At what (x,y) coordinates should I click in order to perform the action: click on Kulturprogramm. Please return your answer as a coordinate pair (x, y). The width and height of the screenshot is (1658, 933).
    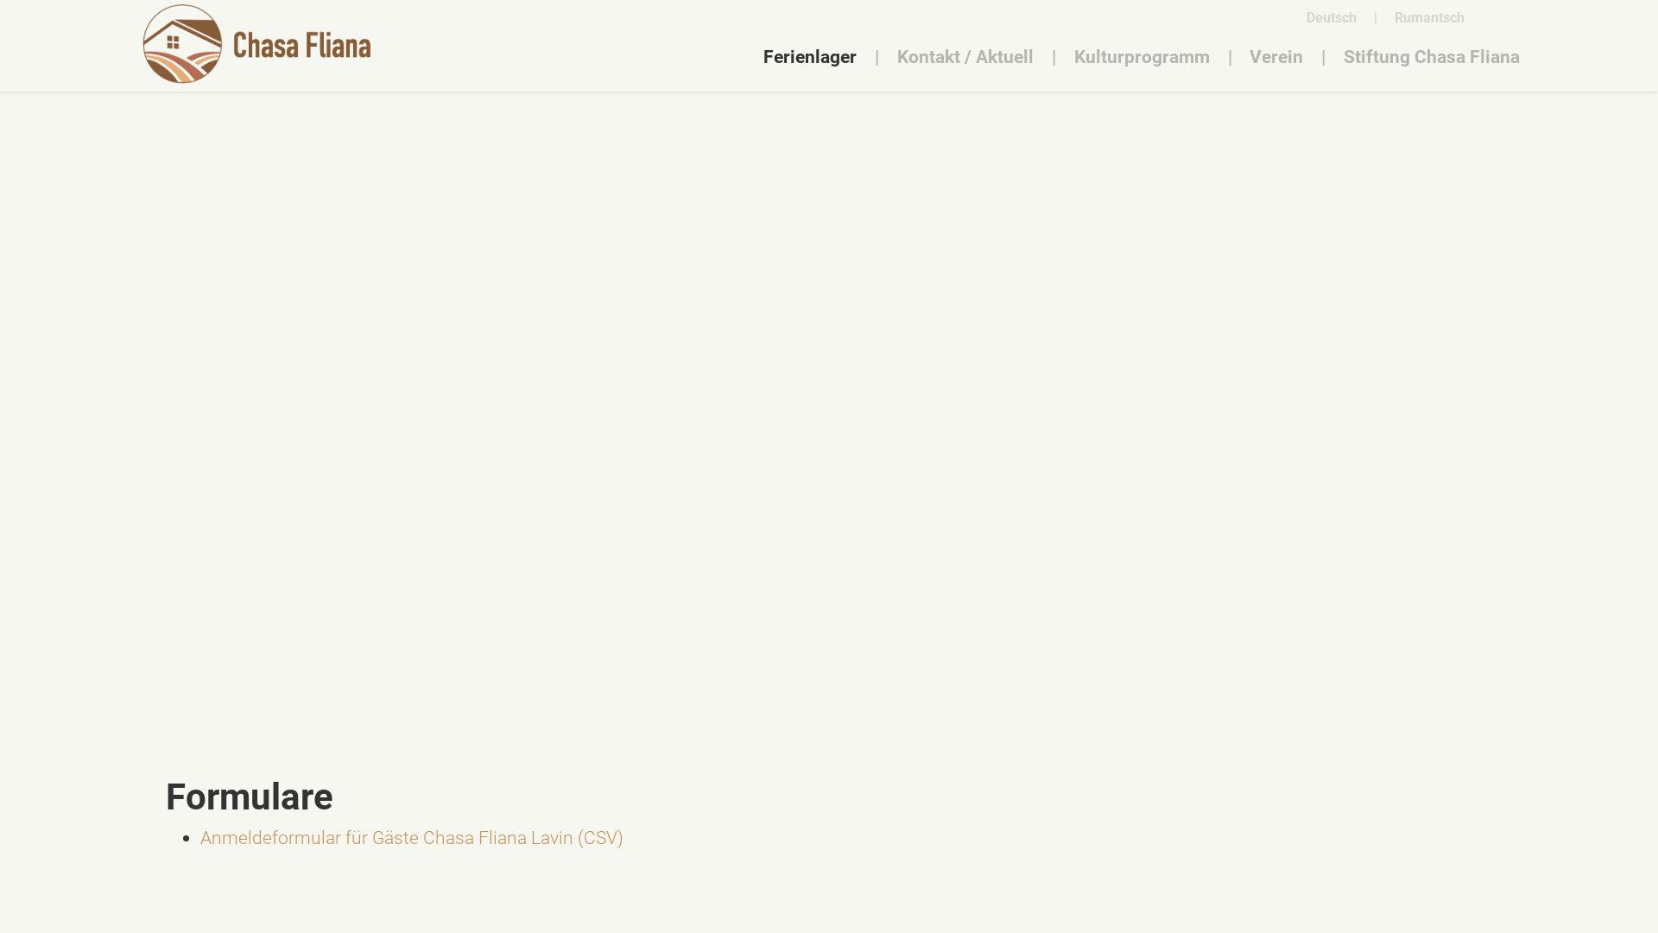
    Looking at the image, I should click on (1142, 56).